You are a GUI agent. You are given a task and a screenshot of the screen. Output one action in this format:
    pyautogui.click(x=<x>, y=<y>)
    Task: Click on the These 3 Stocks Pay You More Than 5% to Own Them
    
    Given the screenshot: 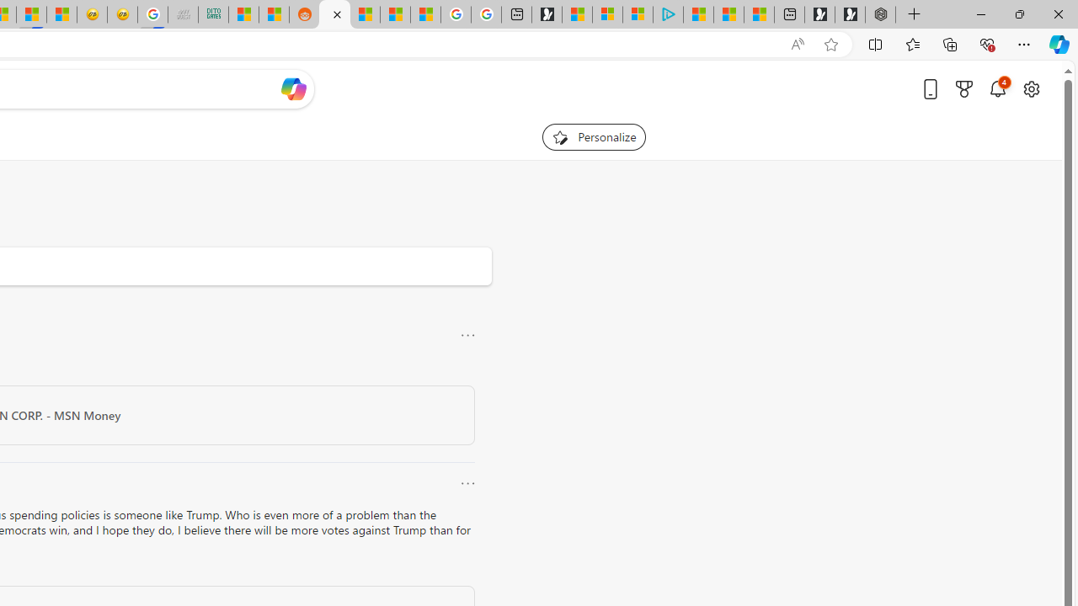 What is the action you would take?
    pyautogui.click(x=760, y=15)
    